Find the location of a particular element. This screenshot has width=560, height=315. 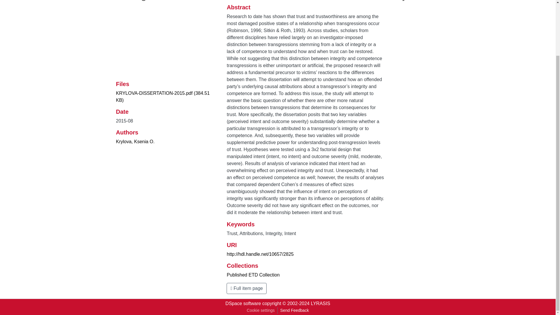

LYRASIS is located at coordinates (320, 303).